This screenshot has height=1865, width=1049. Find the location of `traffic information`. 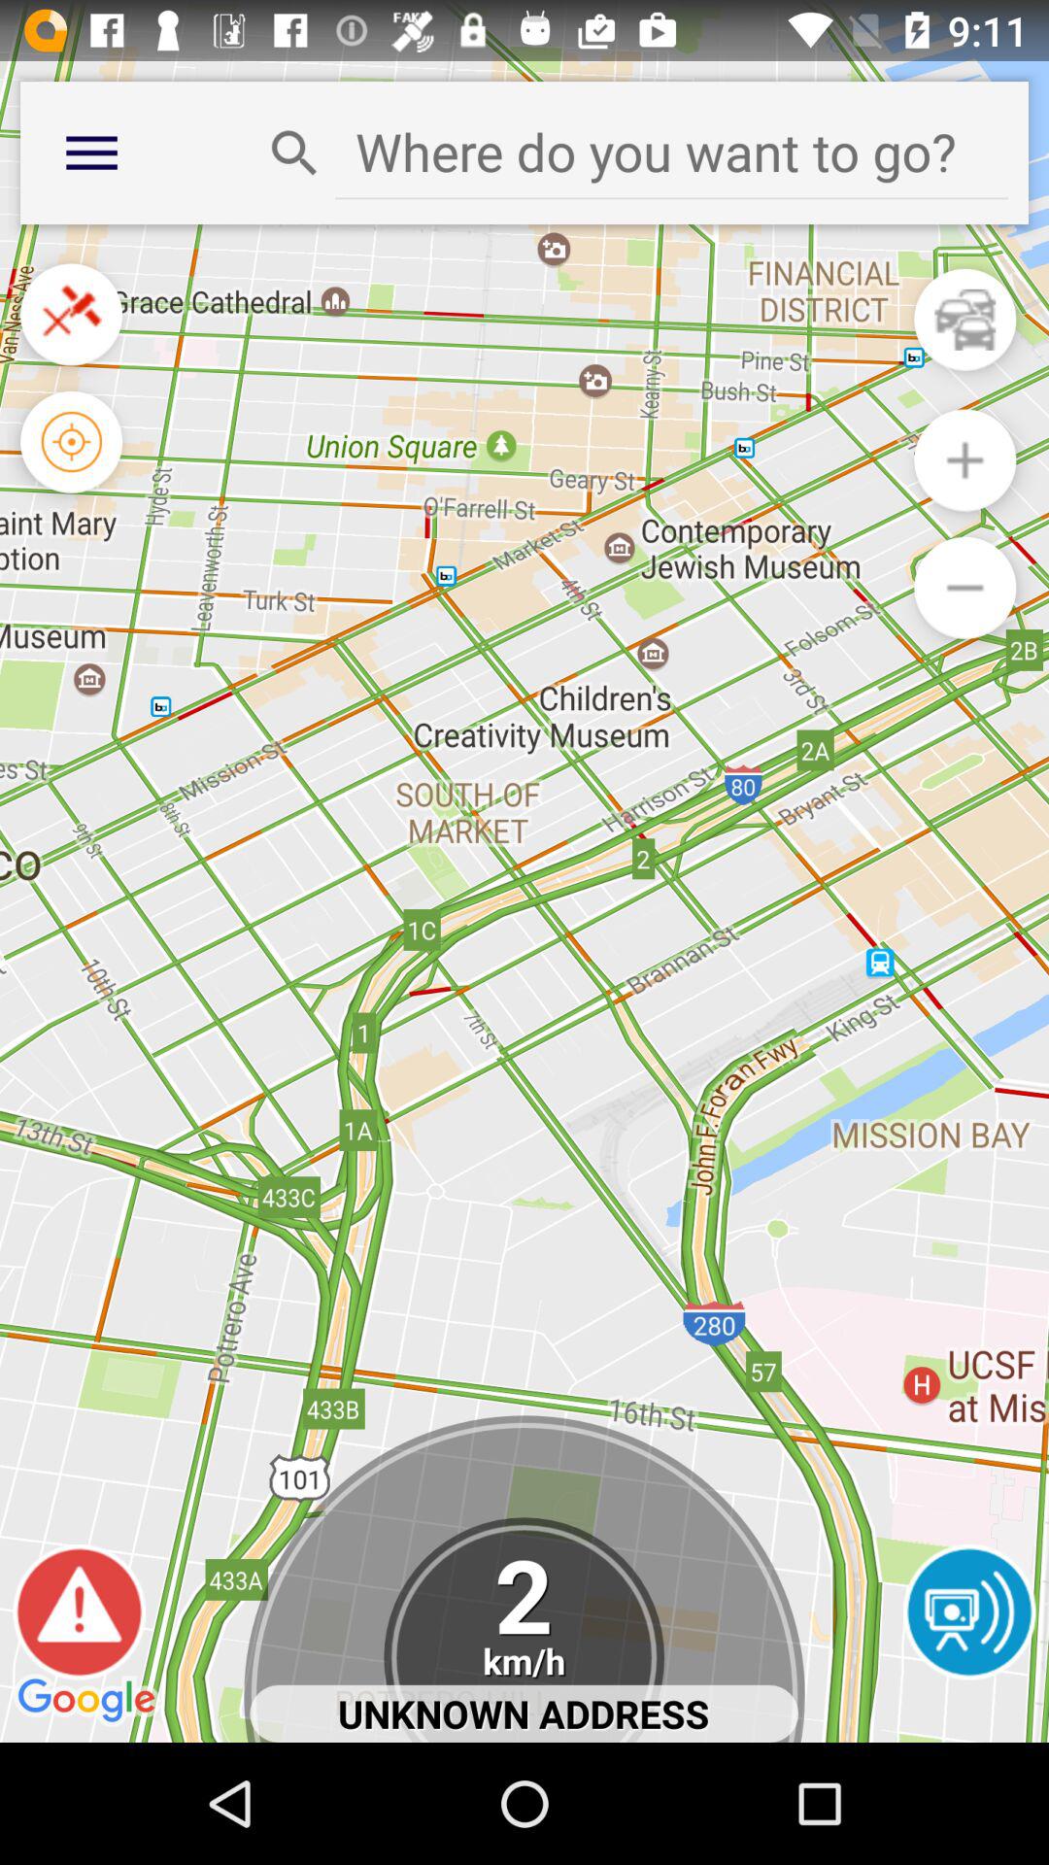

traffic information is located at coordinates (965, 319).